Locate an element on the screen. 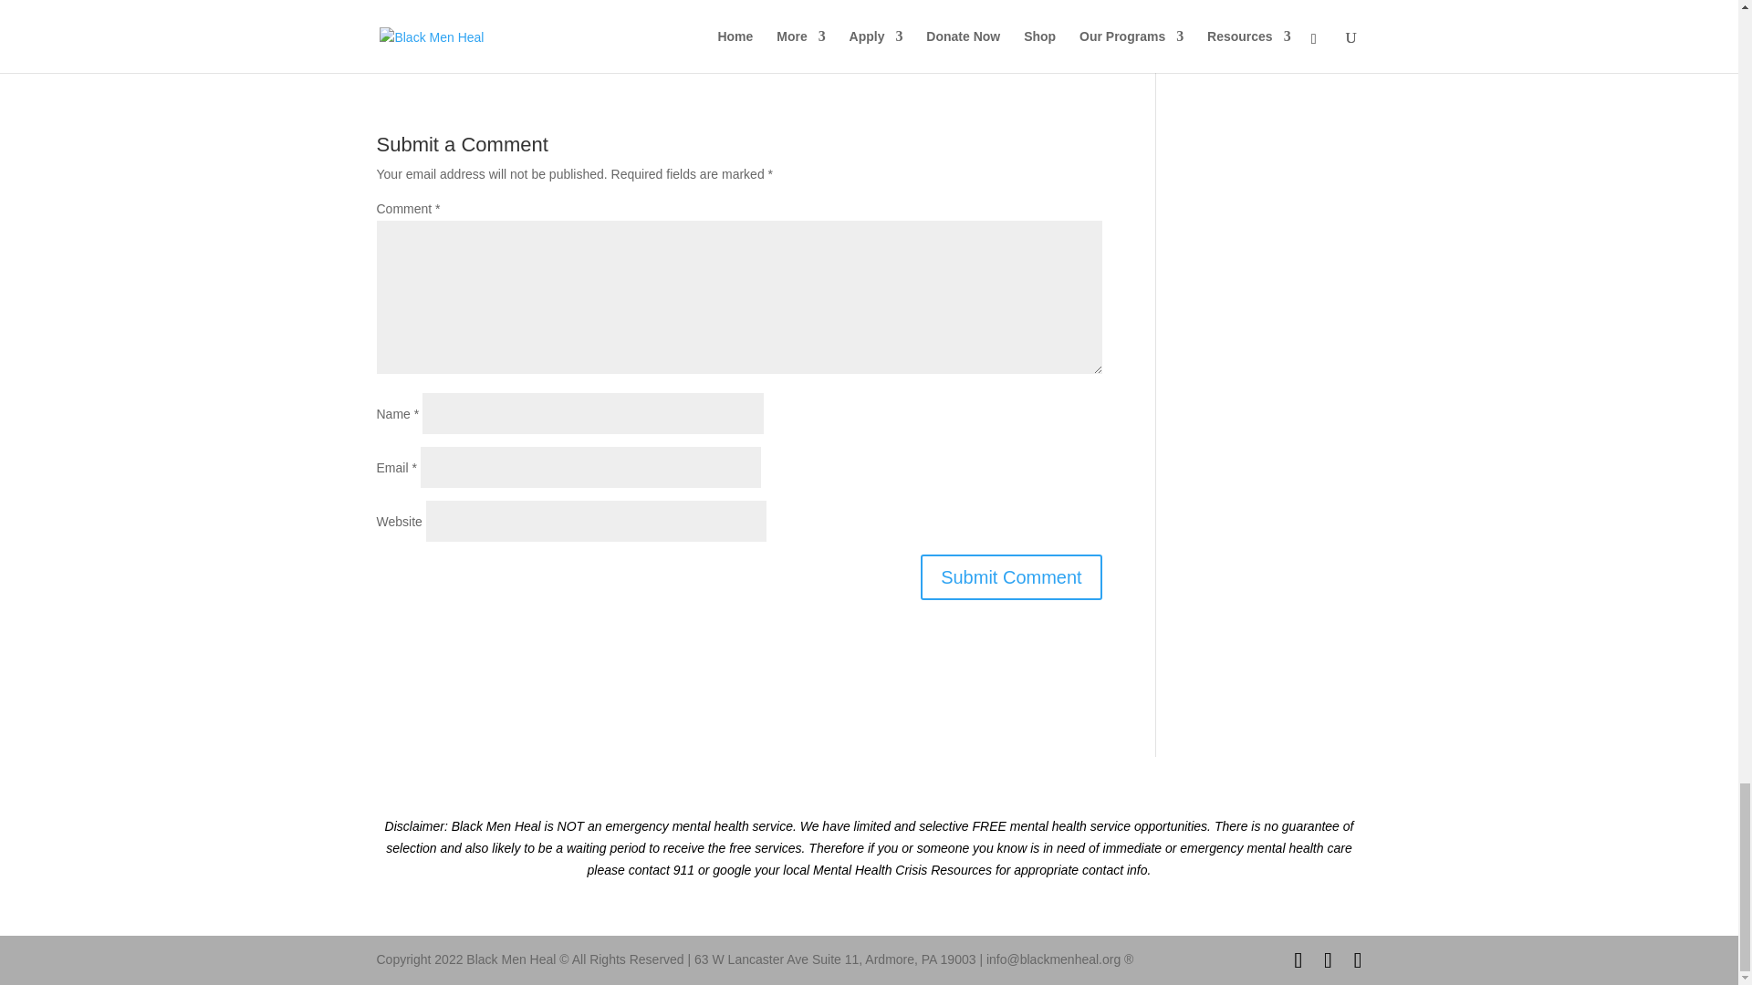 The width and height of the screenshot is (1752, 985). Submit Comment is located at coordinates (1011, 576).